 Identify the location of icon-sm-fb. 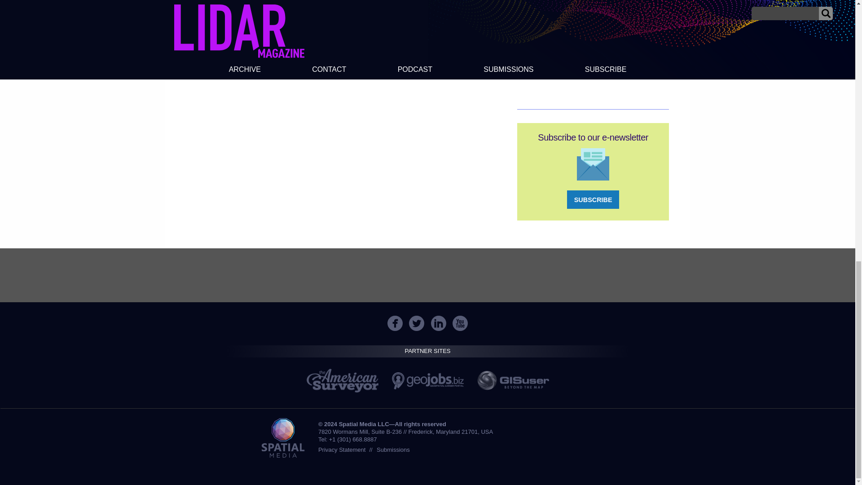
(395, 323).